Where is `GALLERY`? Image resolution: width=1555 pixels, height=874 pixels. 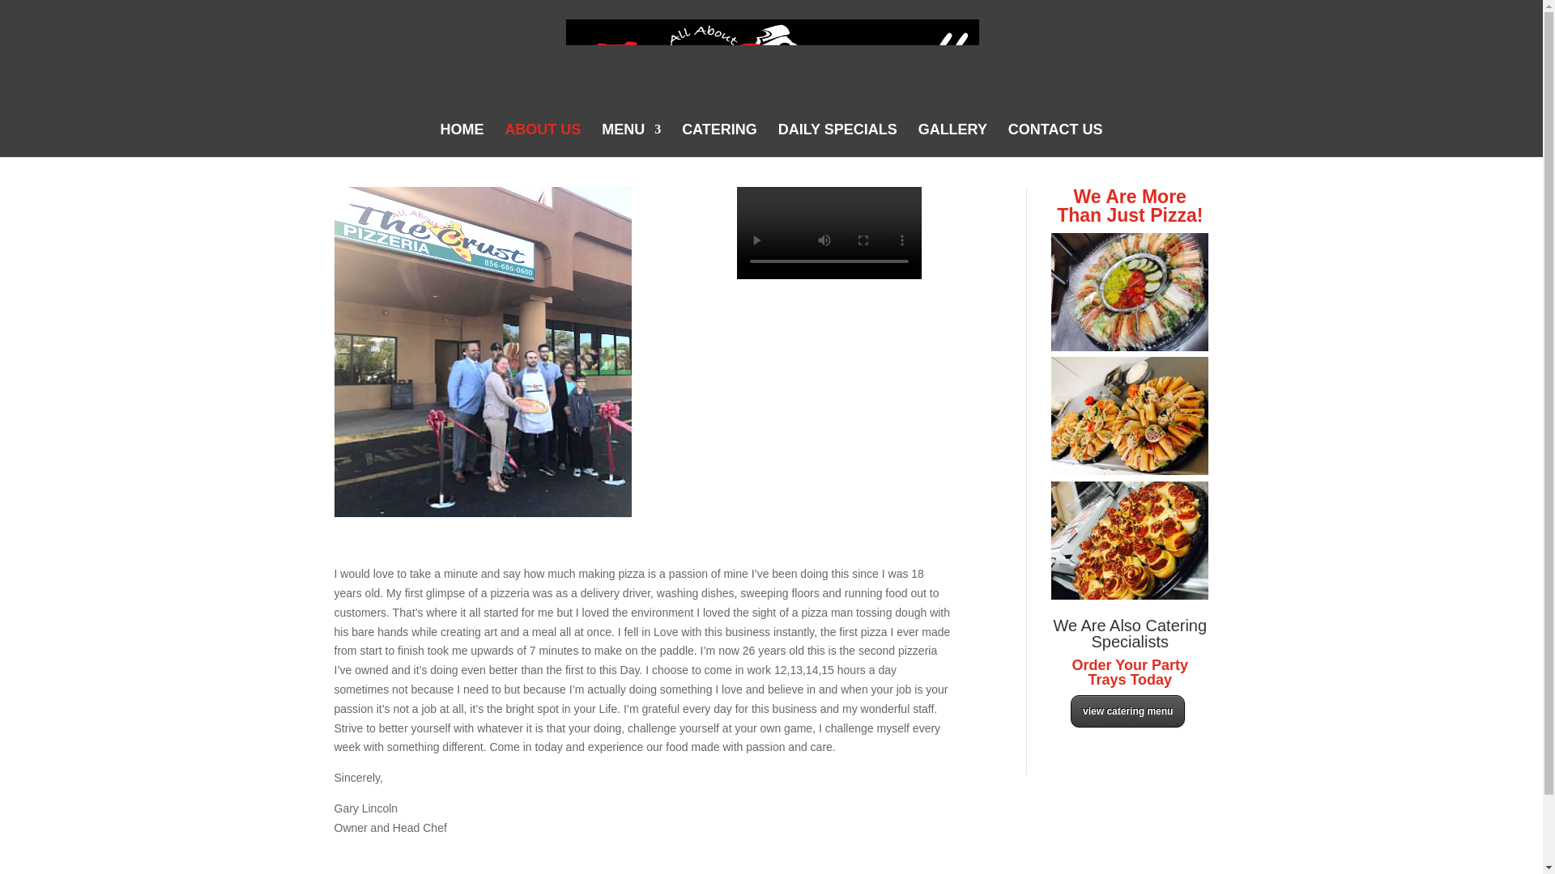
GALLERY is located at coordinates (952, 141).